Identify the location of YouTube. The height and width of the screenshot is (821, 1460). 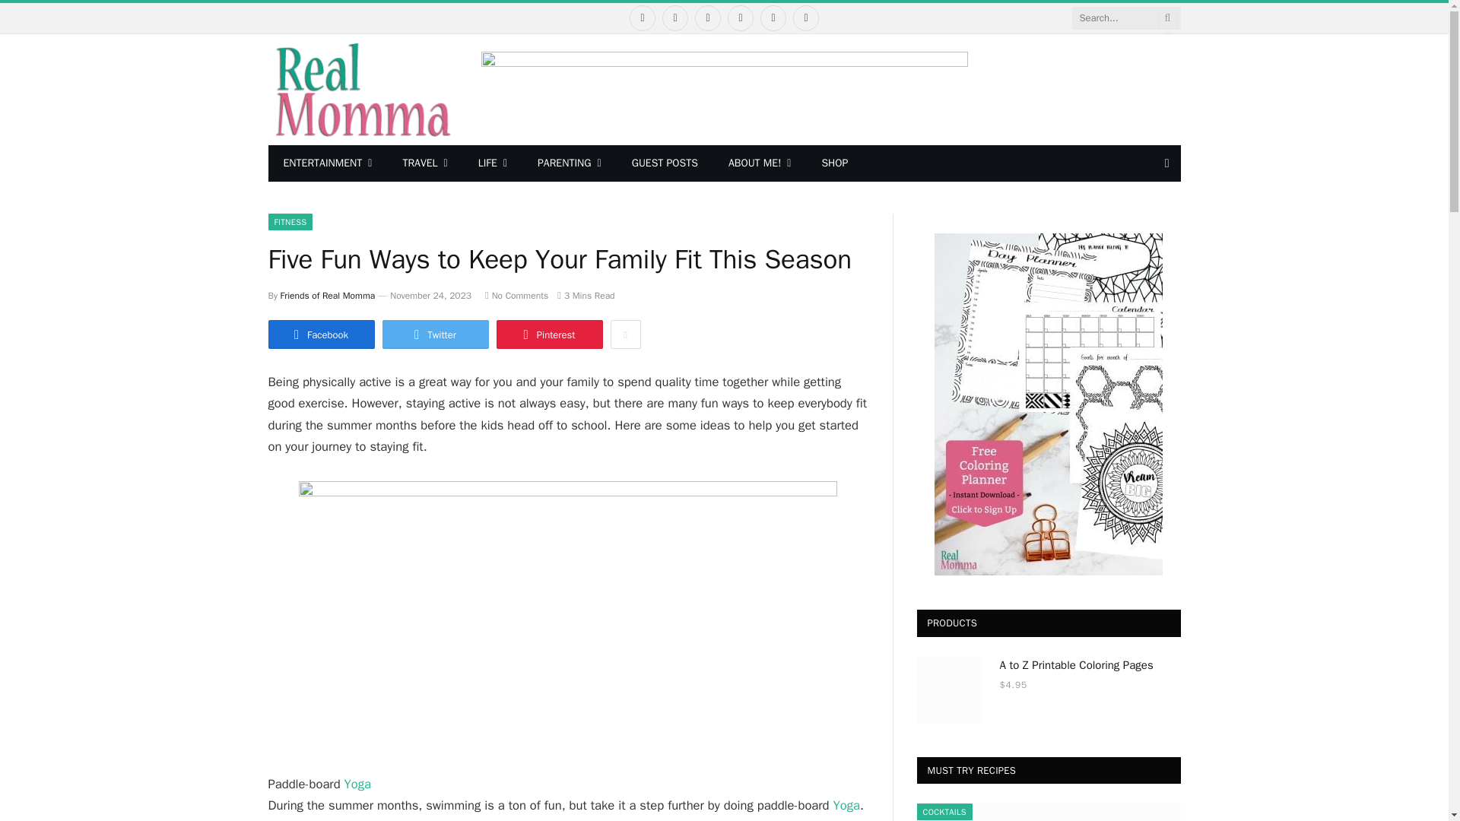
(773, 18).